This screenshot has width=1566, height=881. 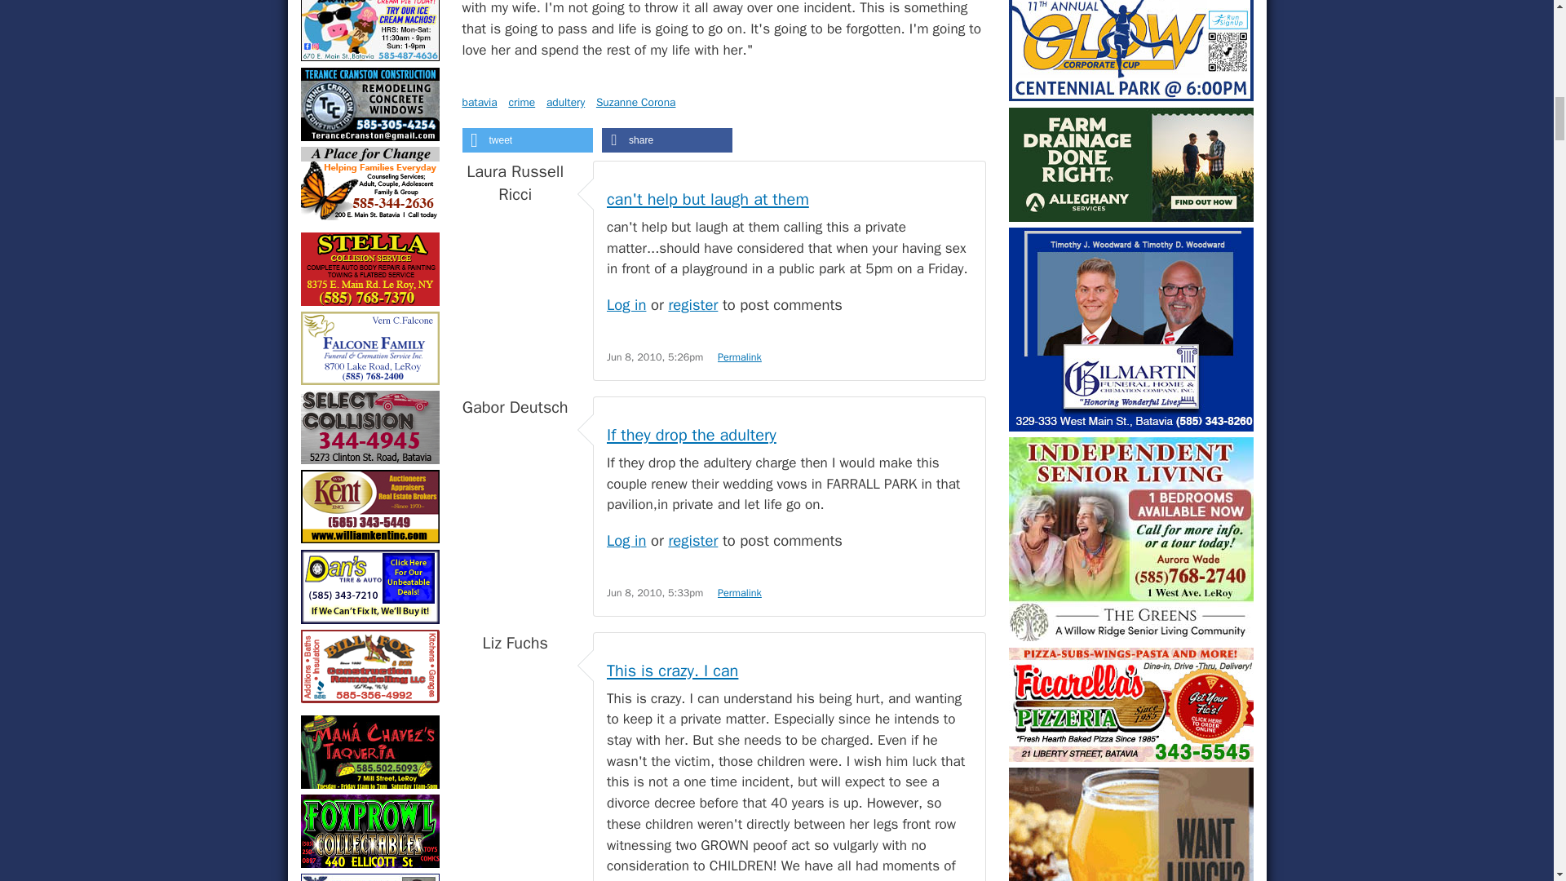 What do you see at coordinates (626, 540) in the screenshot?
I see `Log in` at bounding box center [626, 540].